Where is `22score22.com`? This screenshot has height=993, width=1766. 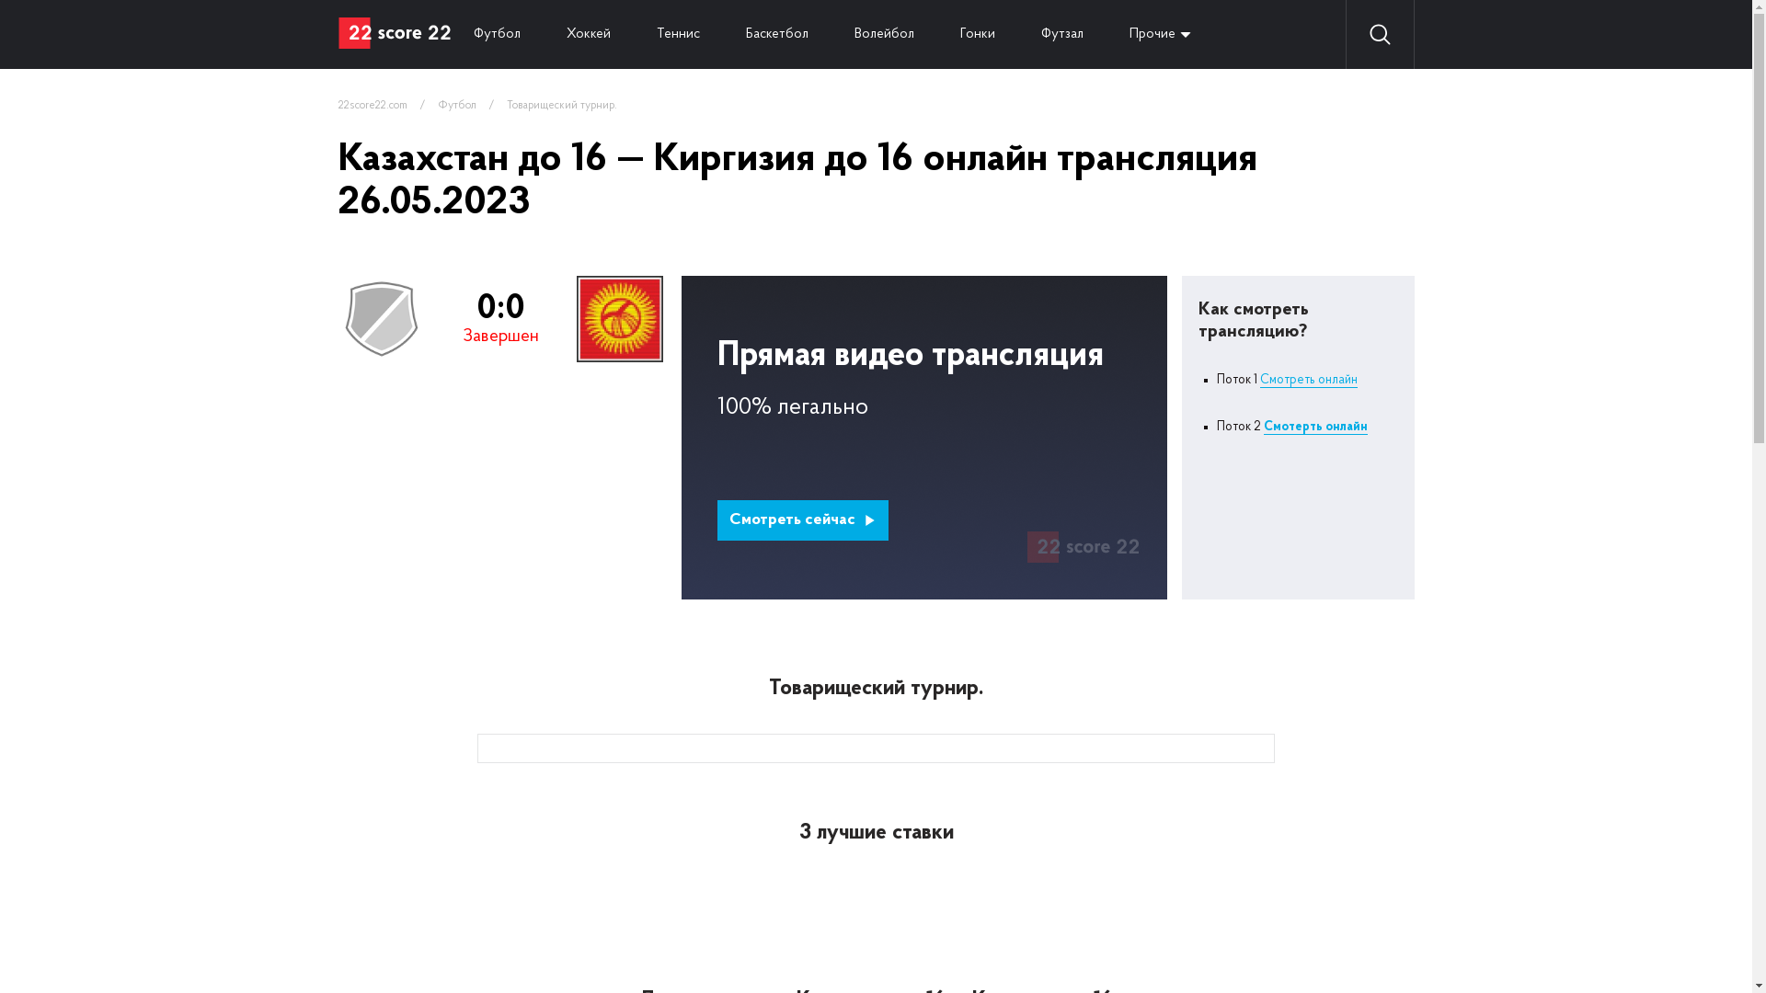
22score22.com is located at coordinates (373, 106).